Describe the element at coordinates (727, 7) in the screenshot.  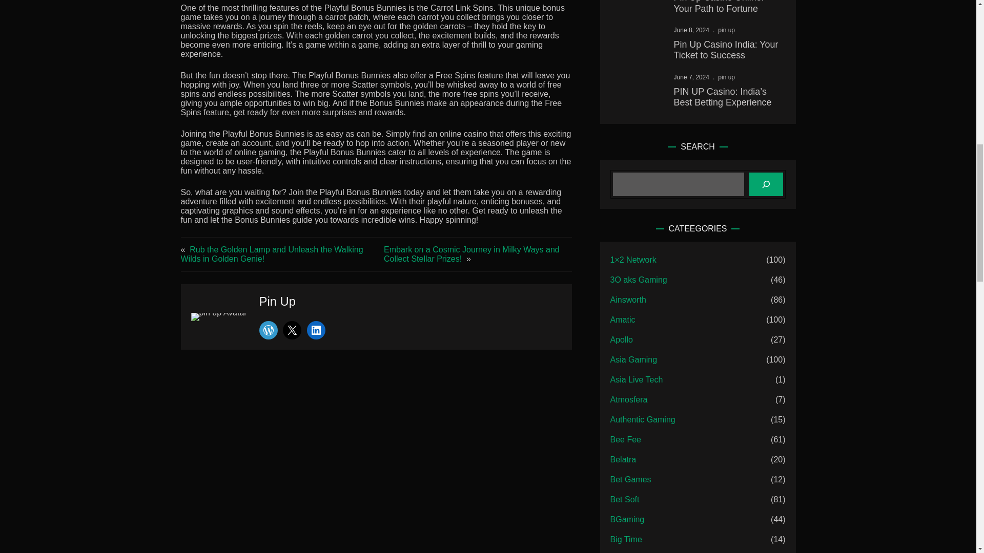
I see `Pin Up Casino Online: Your Path to Fortune` at that location.